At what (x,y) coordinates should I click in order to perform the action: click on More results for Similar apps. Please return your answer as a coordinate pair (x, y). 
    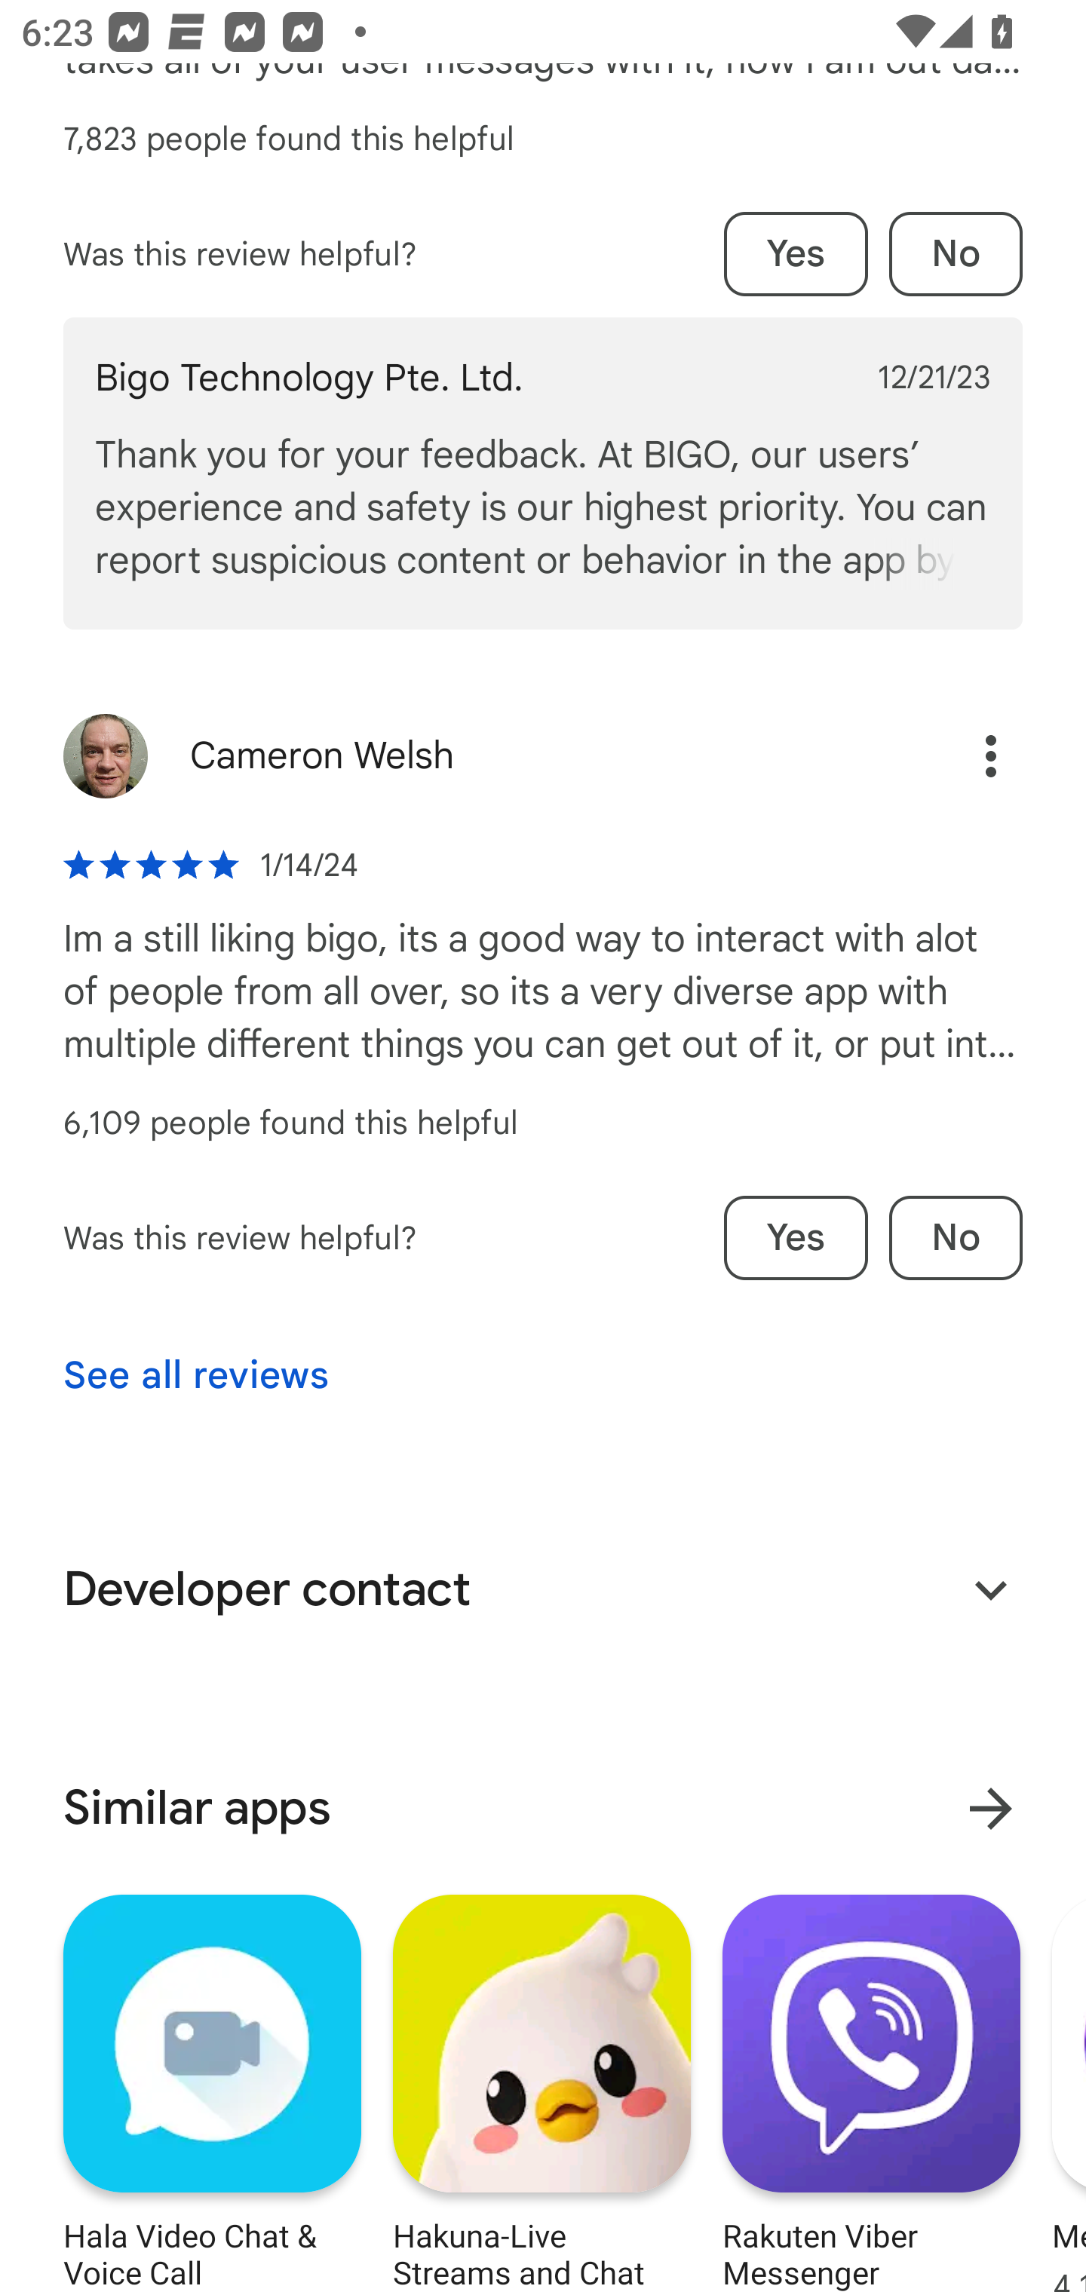
    Looking at the image, I should click on (991, 1808).